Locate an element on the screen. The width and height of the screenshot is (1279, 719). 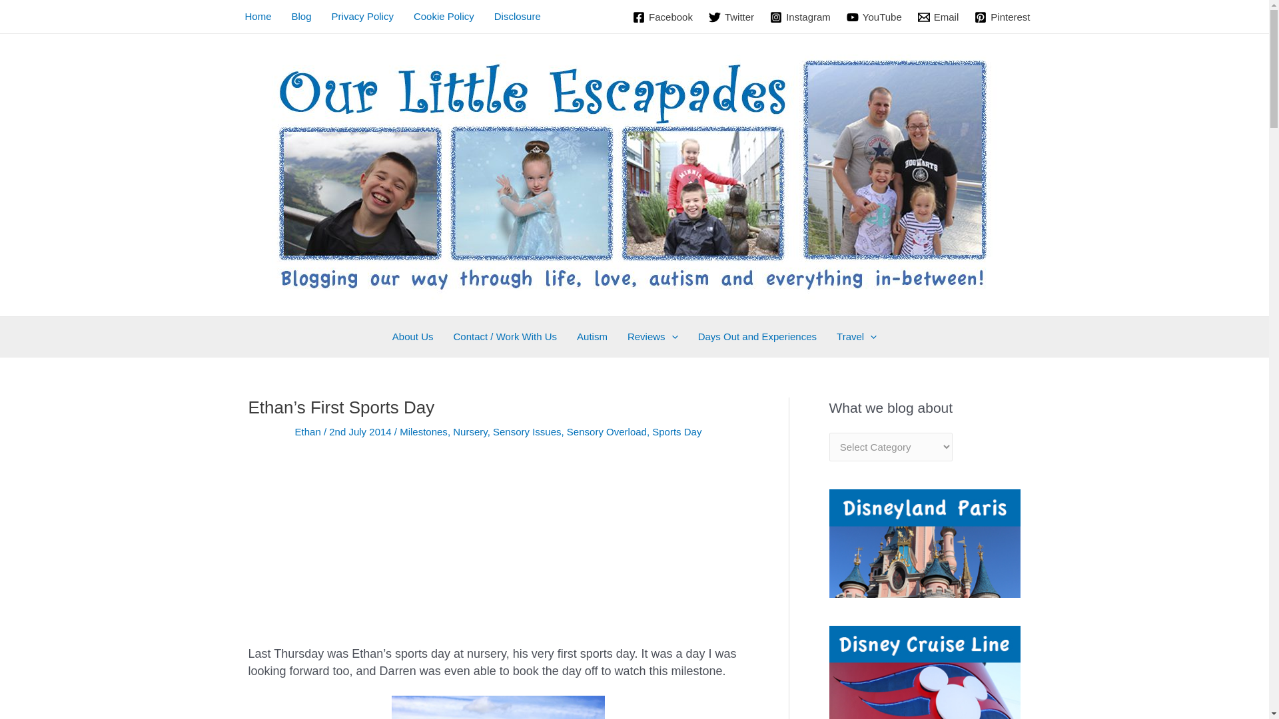
Disclosure is located at coordinates (518, 16).